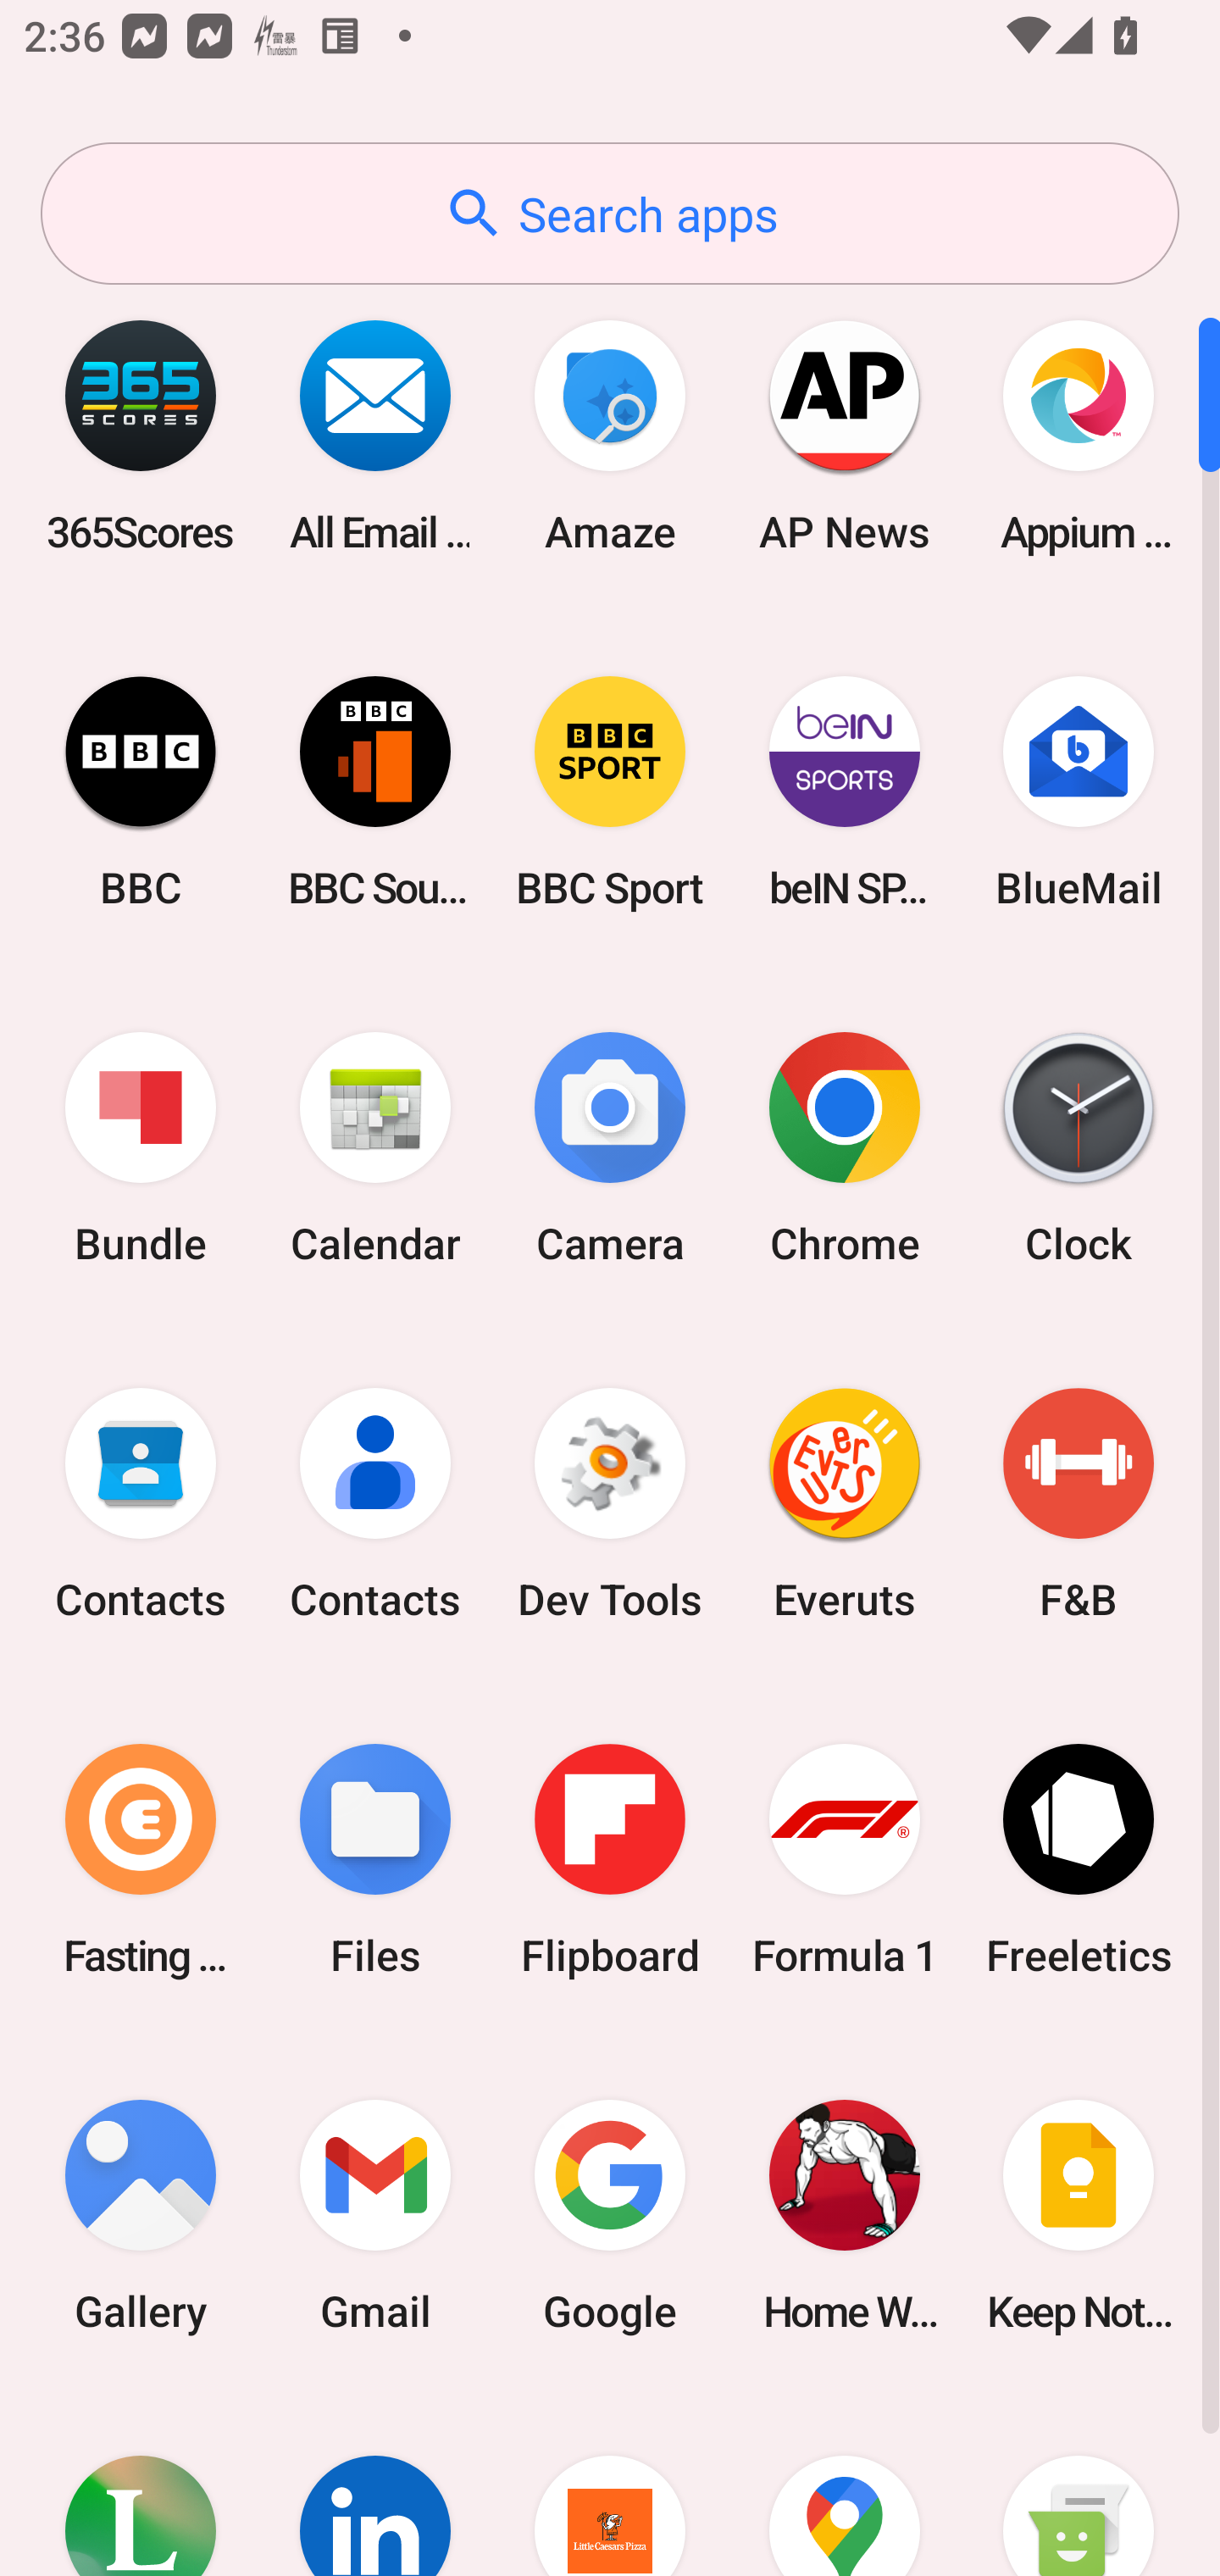 The image size is (1220, 2576). Describe the element at coordinates (844, 1859) in the screenshot. I see `Formula 1` at that location.